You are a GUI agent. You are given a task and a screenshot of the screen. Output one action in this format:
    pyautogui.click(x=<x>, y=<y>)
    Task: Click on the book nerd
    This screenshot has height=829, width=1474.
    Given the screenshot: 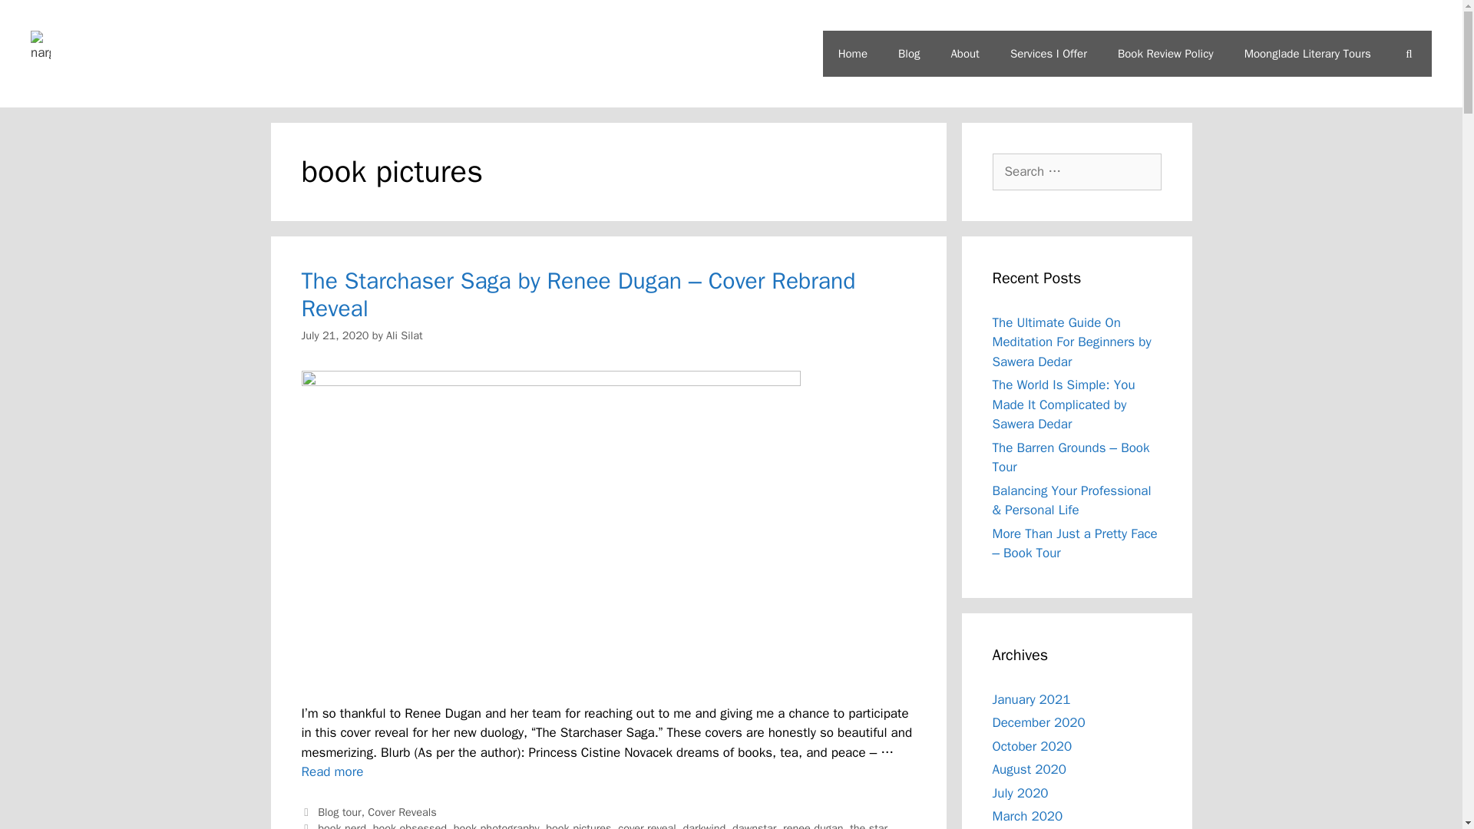 What is the action you would take?
    pyautogui.click(x=342, y=825)
    